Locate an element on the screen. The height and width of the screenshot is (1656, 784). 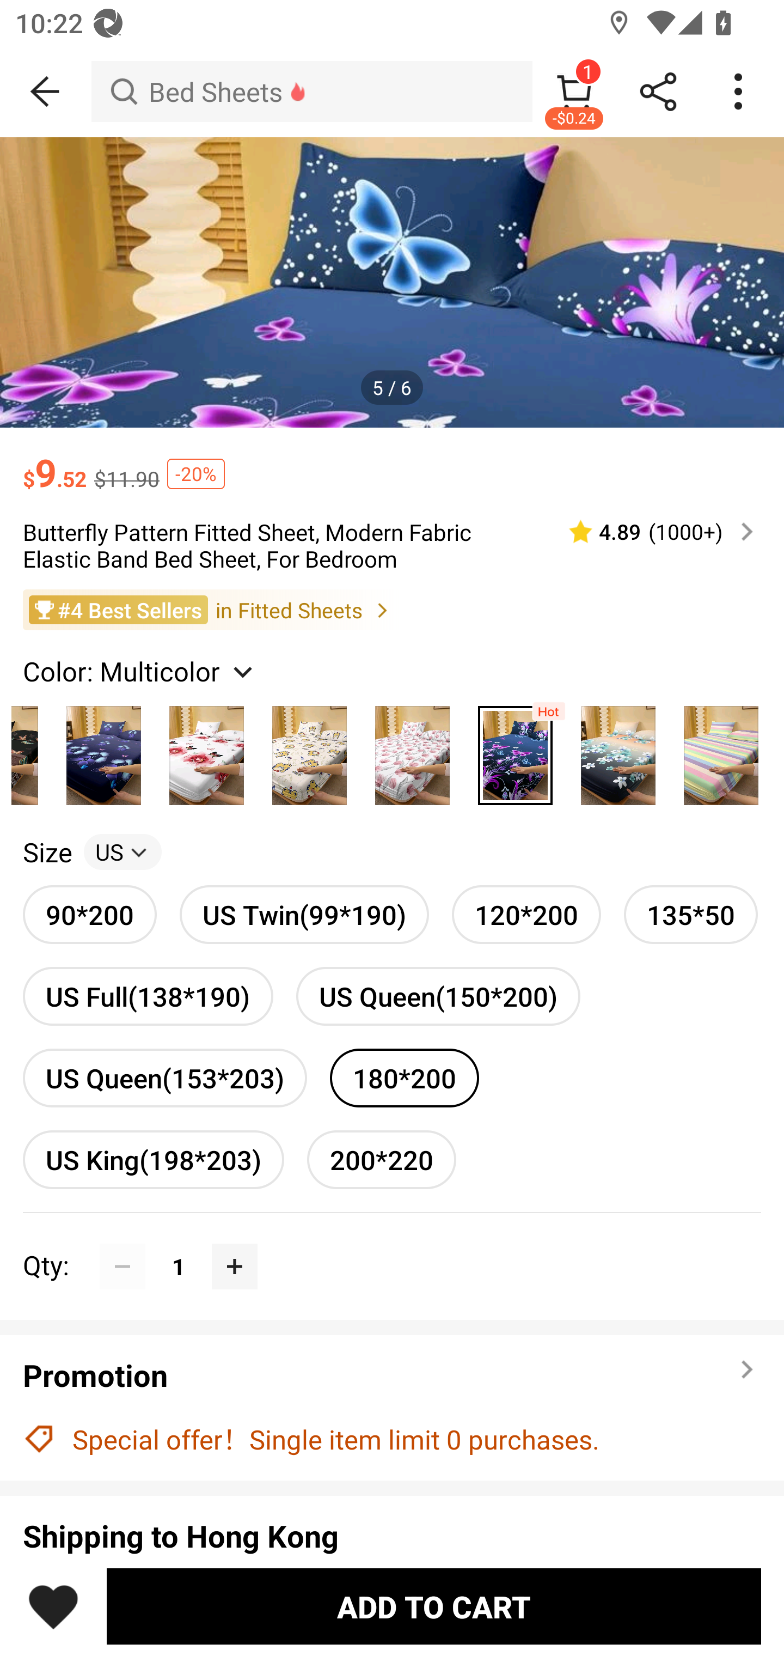
90*200 90*200unselected option is located at coordinates (89, 915).